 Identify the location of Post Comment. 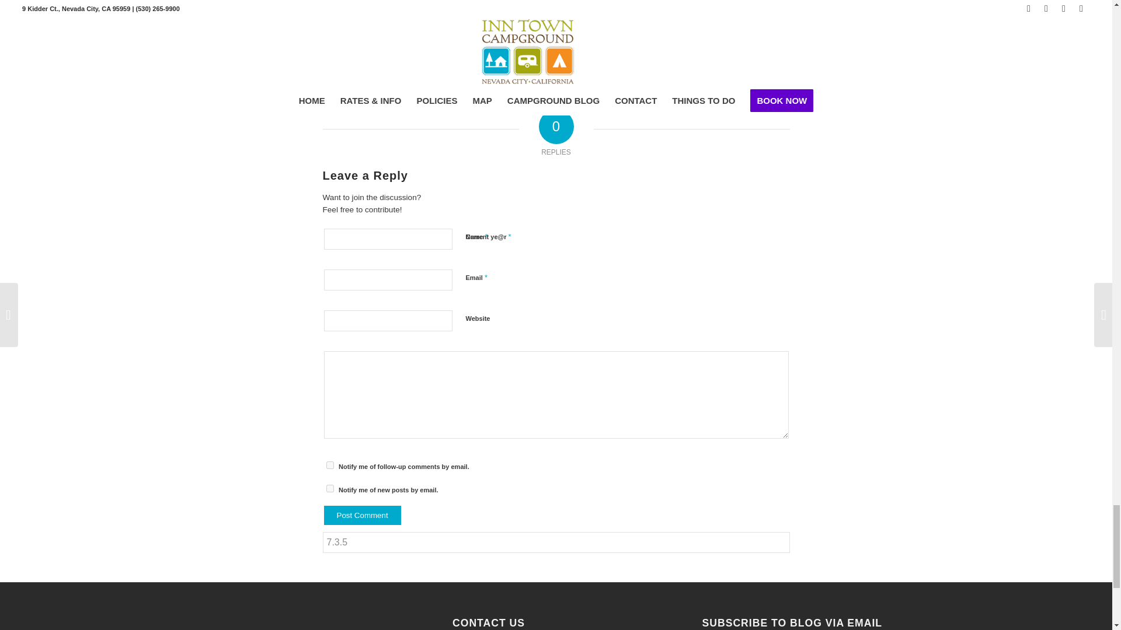
(362, 515).